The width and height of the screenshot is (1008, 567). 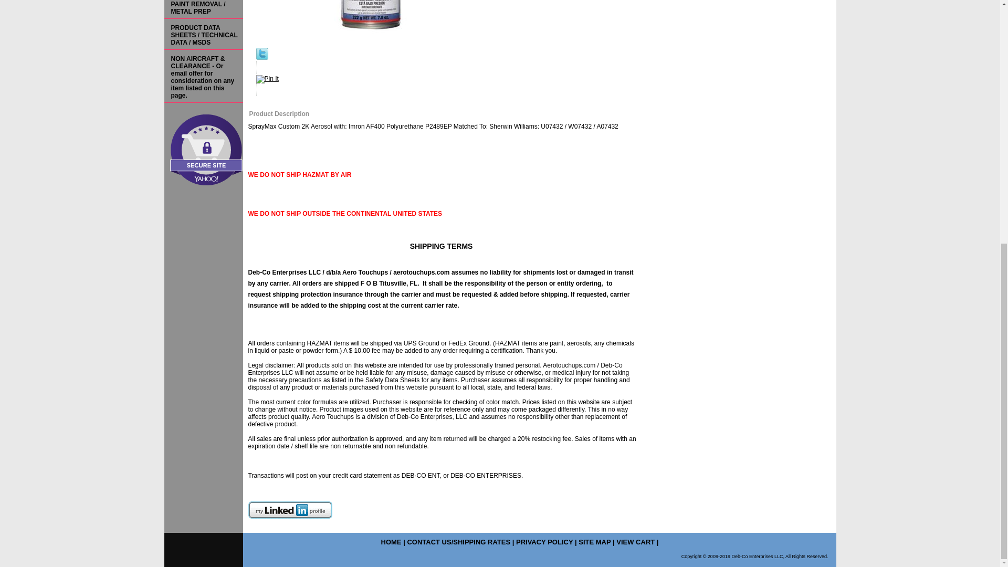 What do you see at coordinates (267, 79) in the screenshot?
I see `Pin It` at bounding box center [267, 79].